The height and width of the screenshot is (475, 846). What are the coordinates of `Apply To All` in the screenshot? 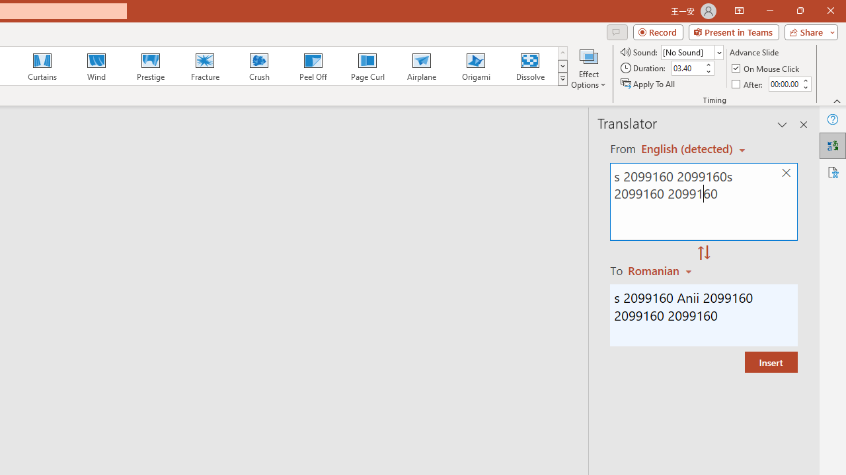 It's located at (648, 83).